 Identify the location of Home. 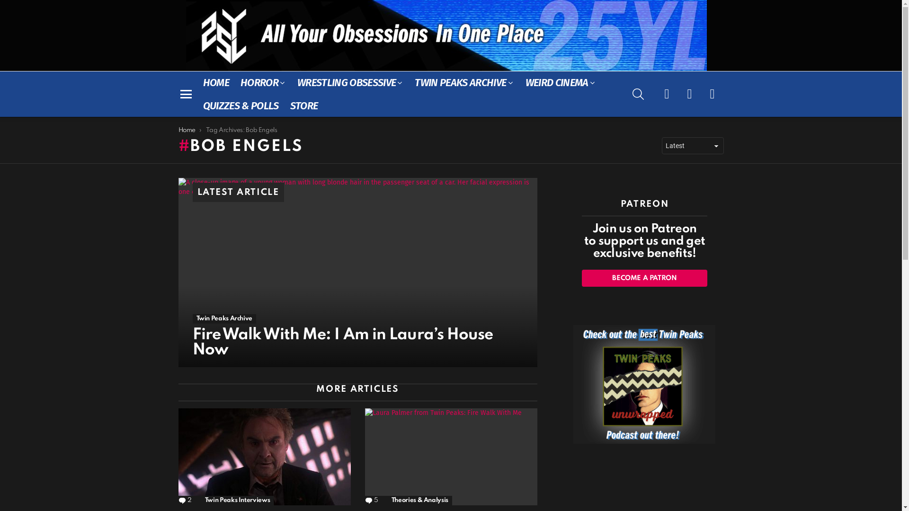
(187, 131).